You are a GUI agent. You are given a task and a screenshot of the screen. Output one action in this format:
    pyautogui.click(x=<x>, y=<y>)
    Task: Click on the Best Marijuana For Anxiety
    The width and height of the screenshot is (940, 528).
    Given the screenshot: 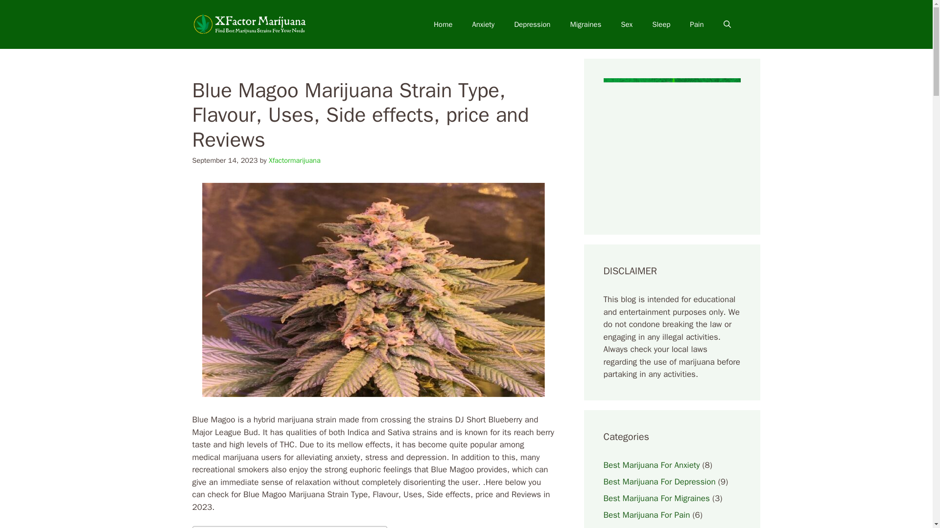 What is the action you would take?
    pyautogui.click(x=651, y=464)
    